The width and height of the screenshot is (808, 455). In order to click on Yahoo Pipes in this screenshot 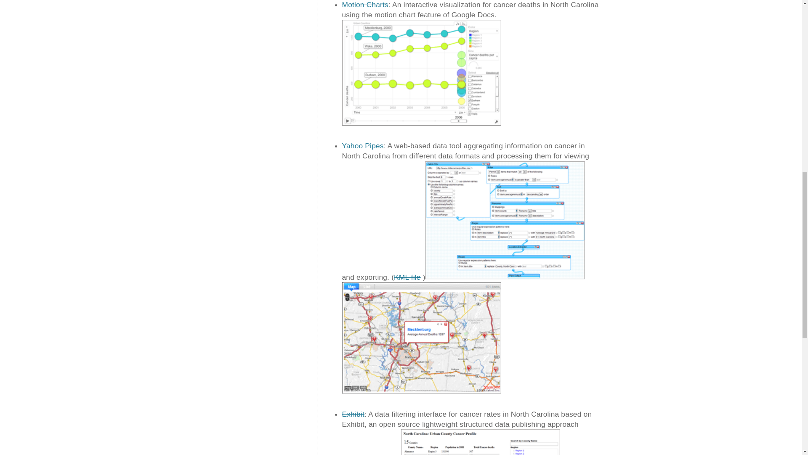, I will do `click(505, 221)`.